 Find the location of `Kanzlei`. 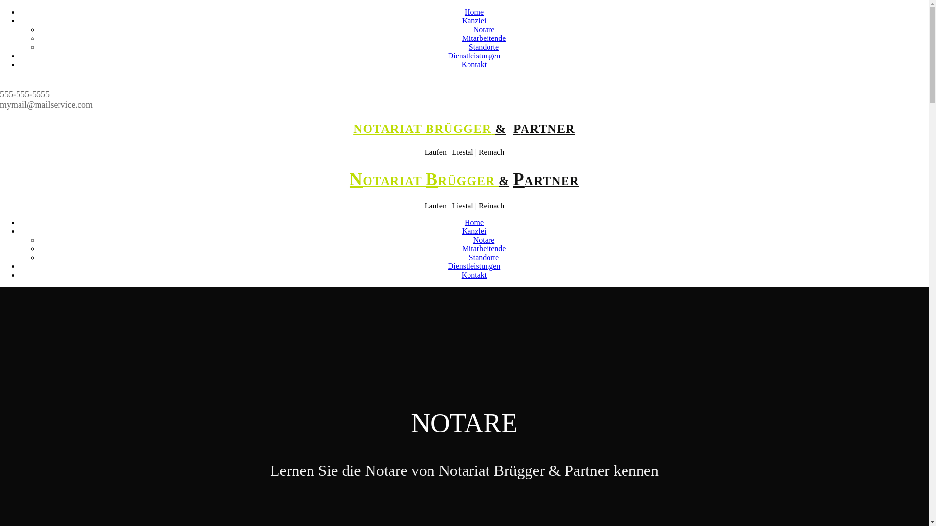

Kanzlei is located at coordinates (474, 20).